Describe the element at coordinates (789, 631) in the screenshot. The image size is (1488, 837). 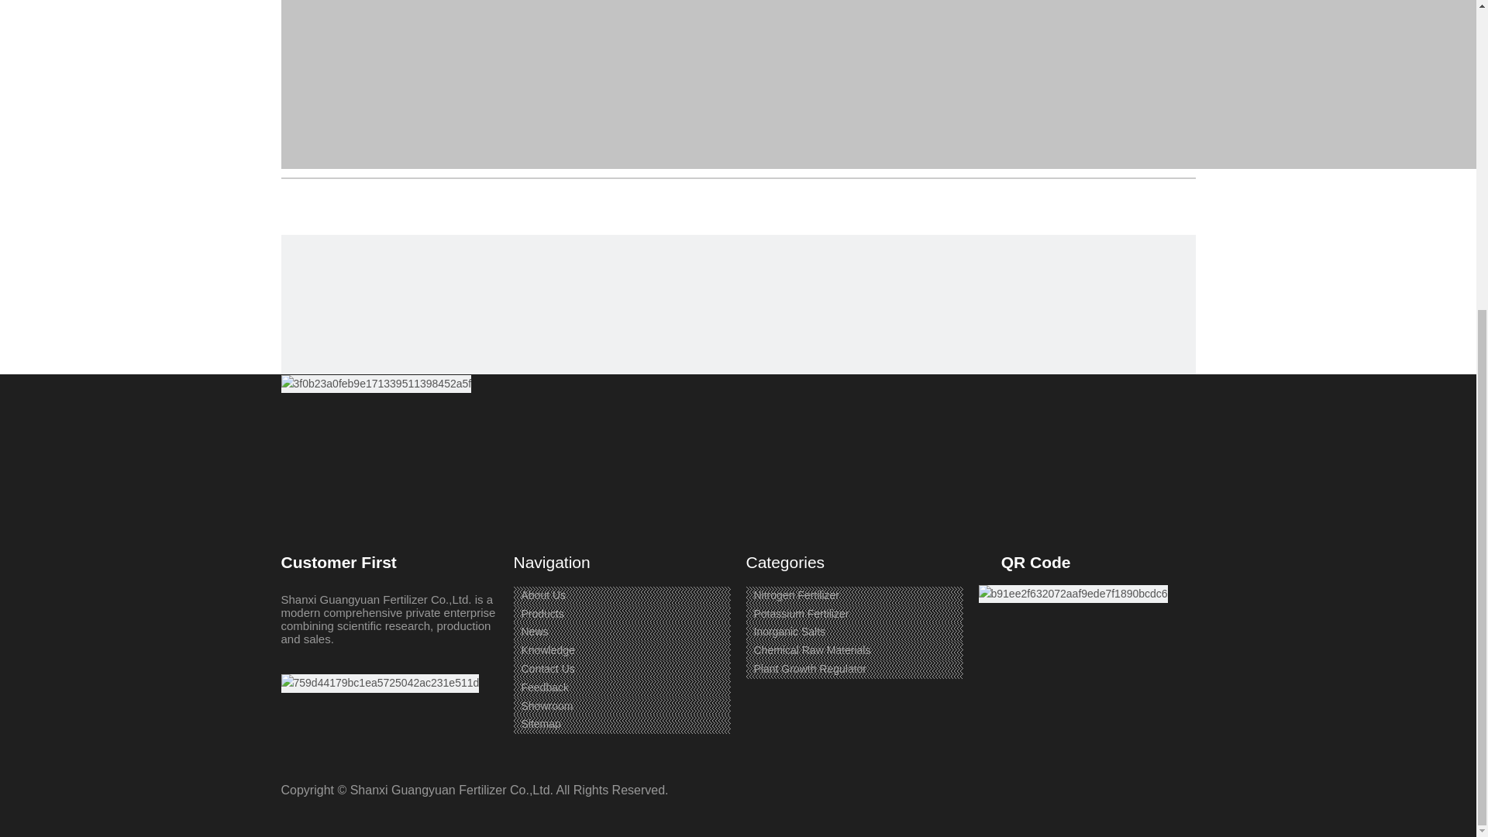
I see `Inorganic Salts` at that location.